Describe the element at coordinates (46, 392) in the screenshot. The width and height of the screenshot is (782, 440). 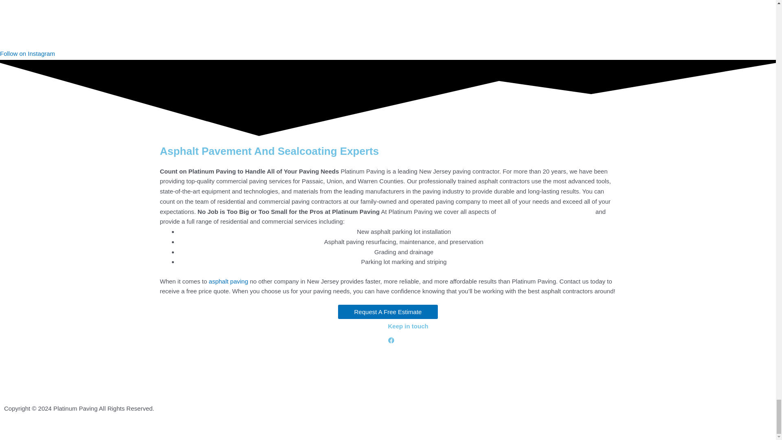
I see `Asphalt Paving Areas Served` at that location.